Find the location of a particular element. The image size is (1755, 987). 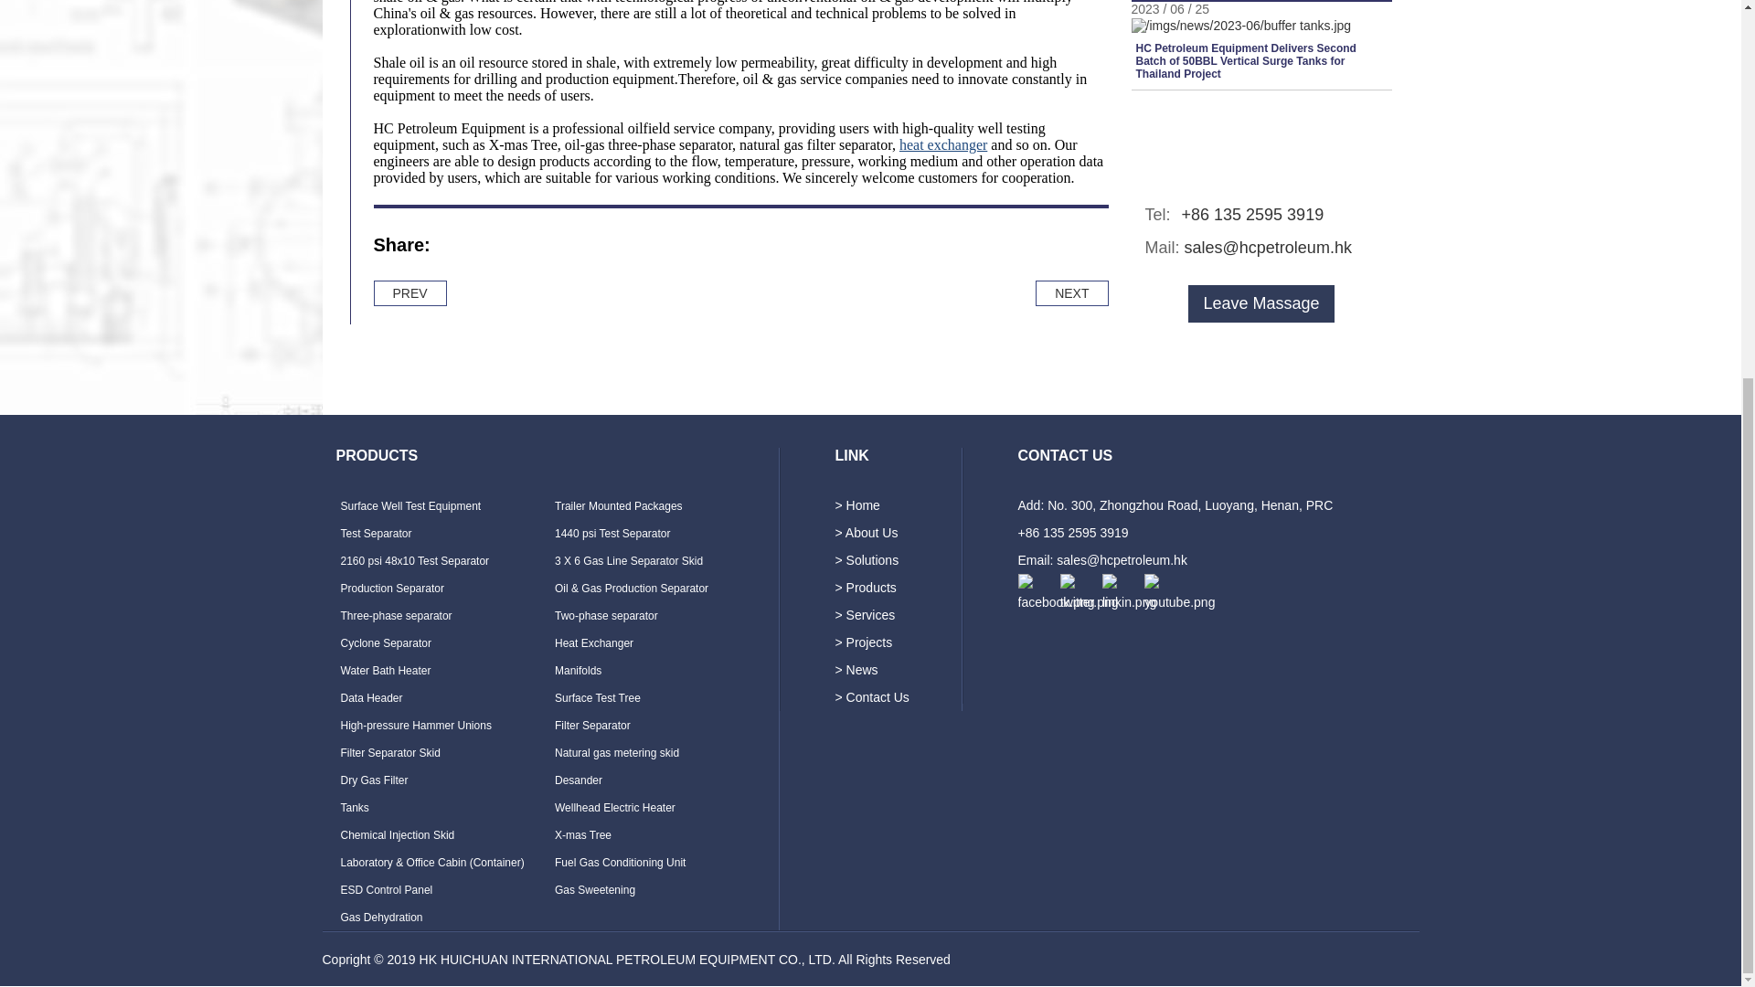

2160 psi 48x10 Test Separator is located at coordinates (415, 561).